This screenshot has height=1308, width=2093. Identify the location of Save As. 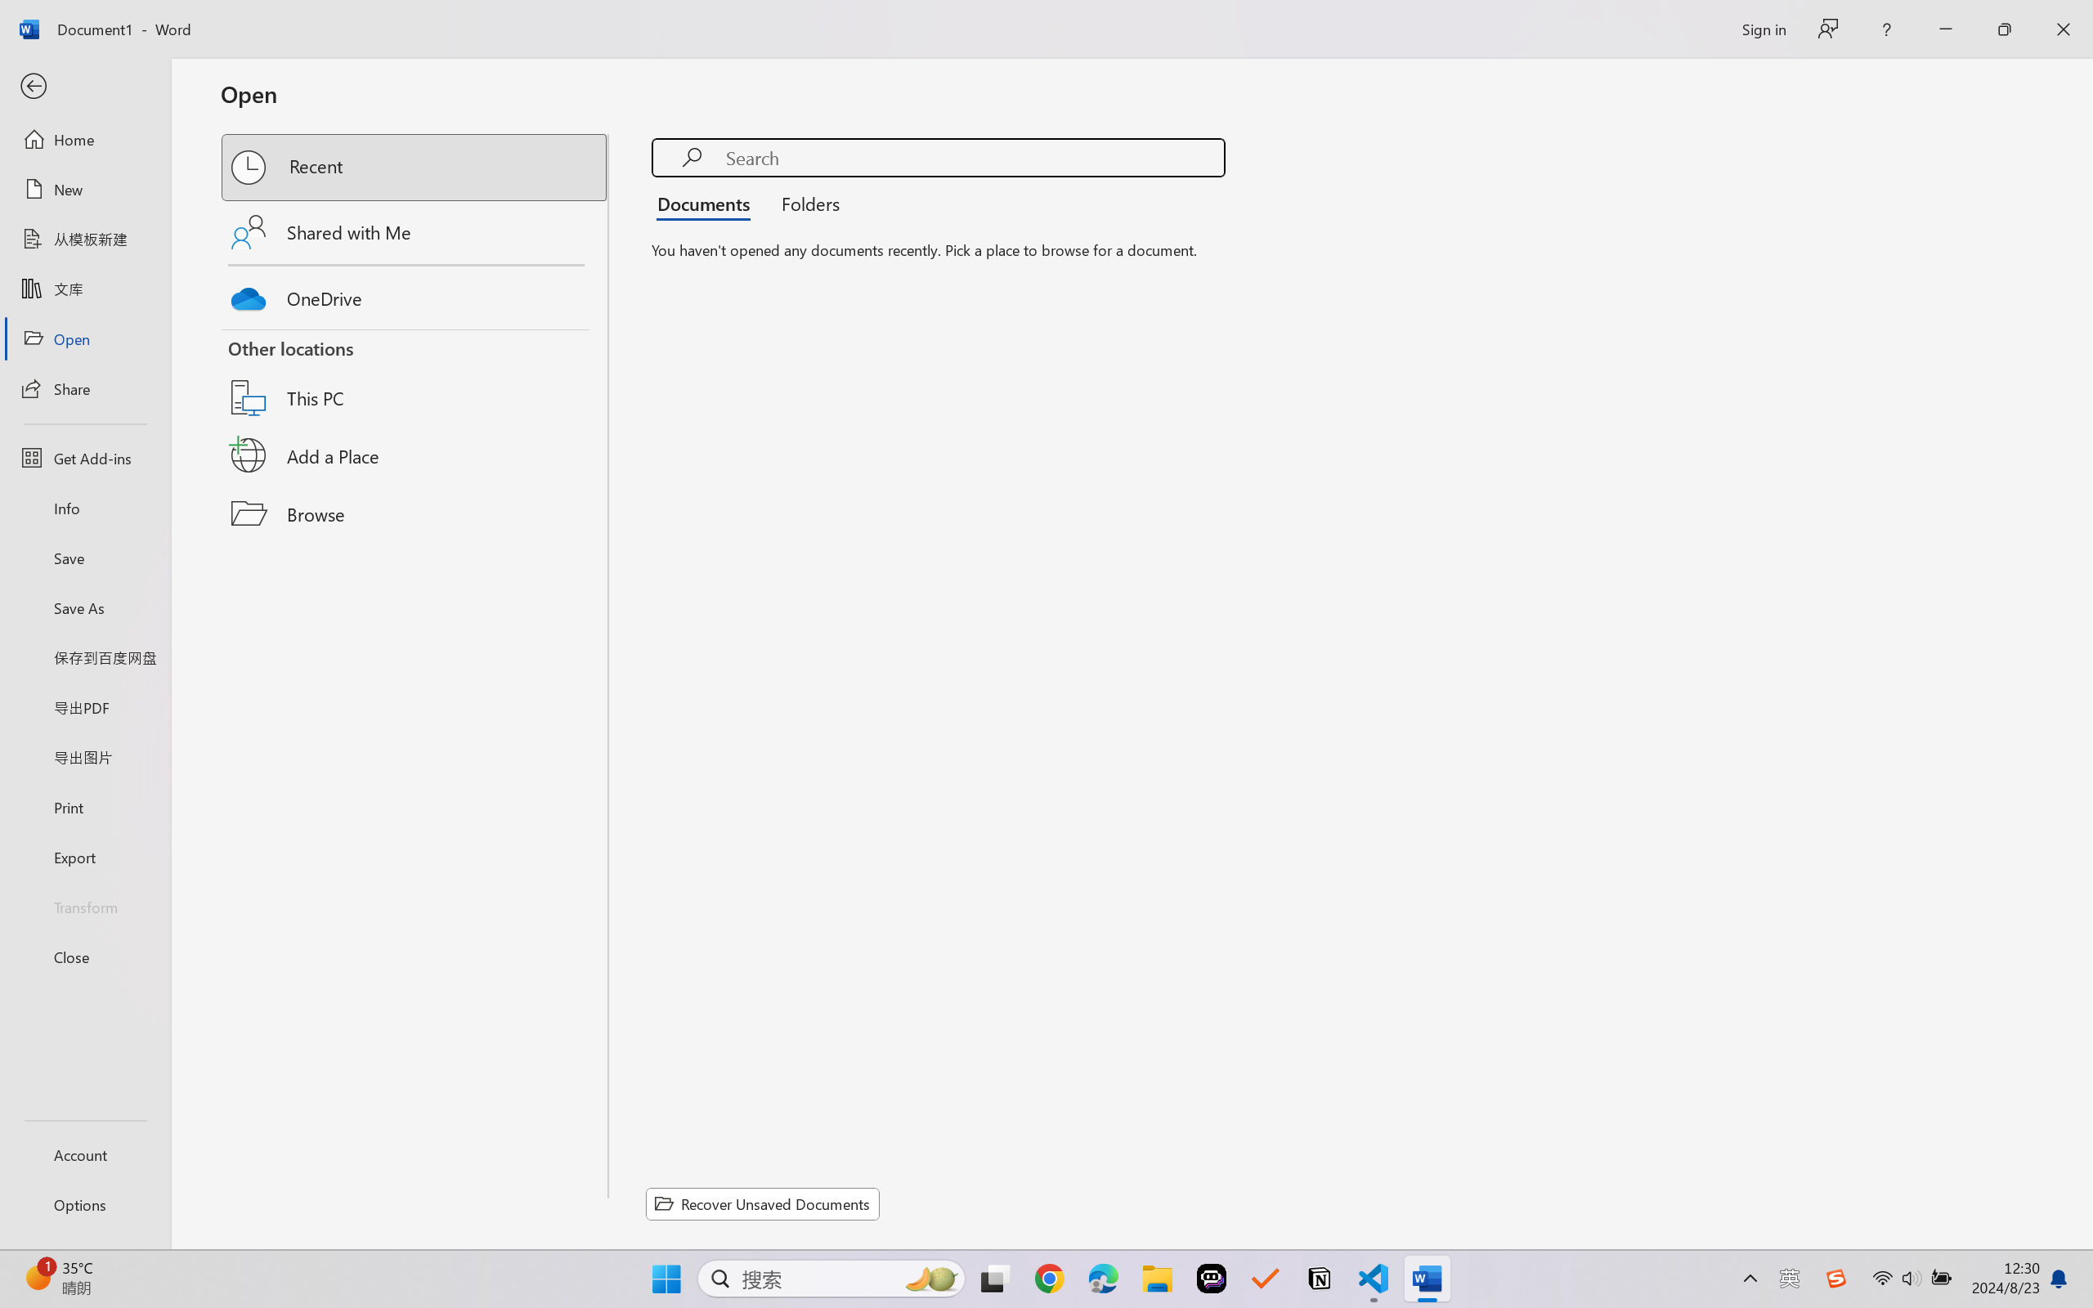
(85, 608).